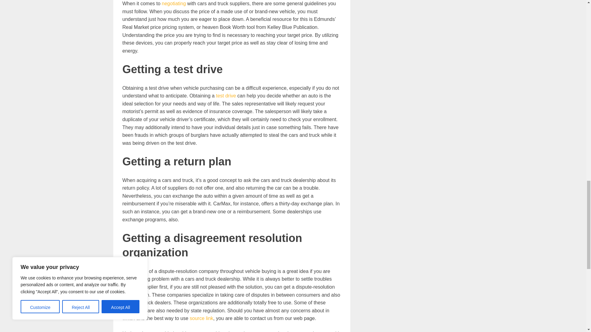  Describe the element at coordinates (201, 318) in the screenshot. I see `source link` at that location.